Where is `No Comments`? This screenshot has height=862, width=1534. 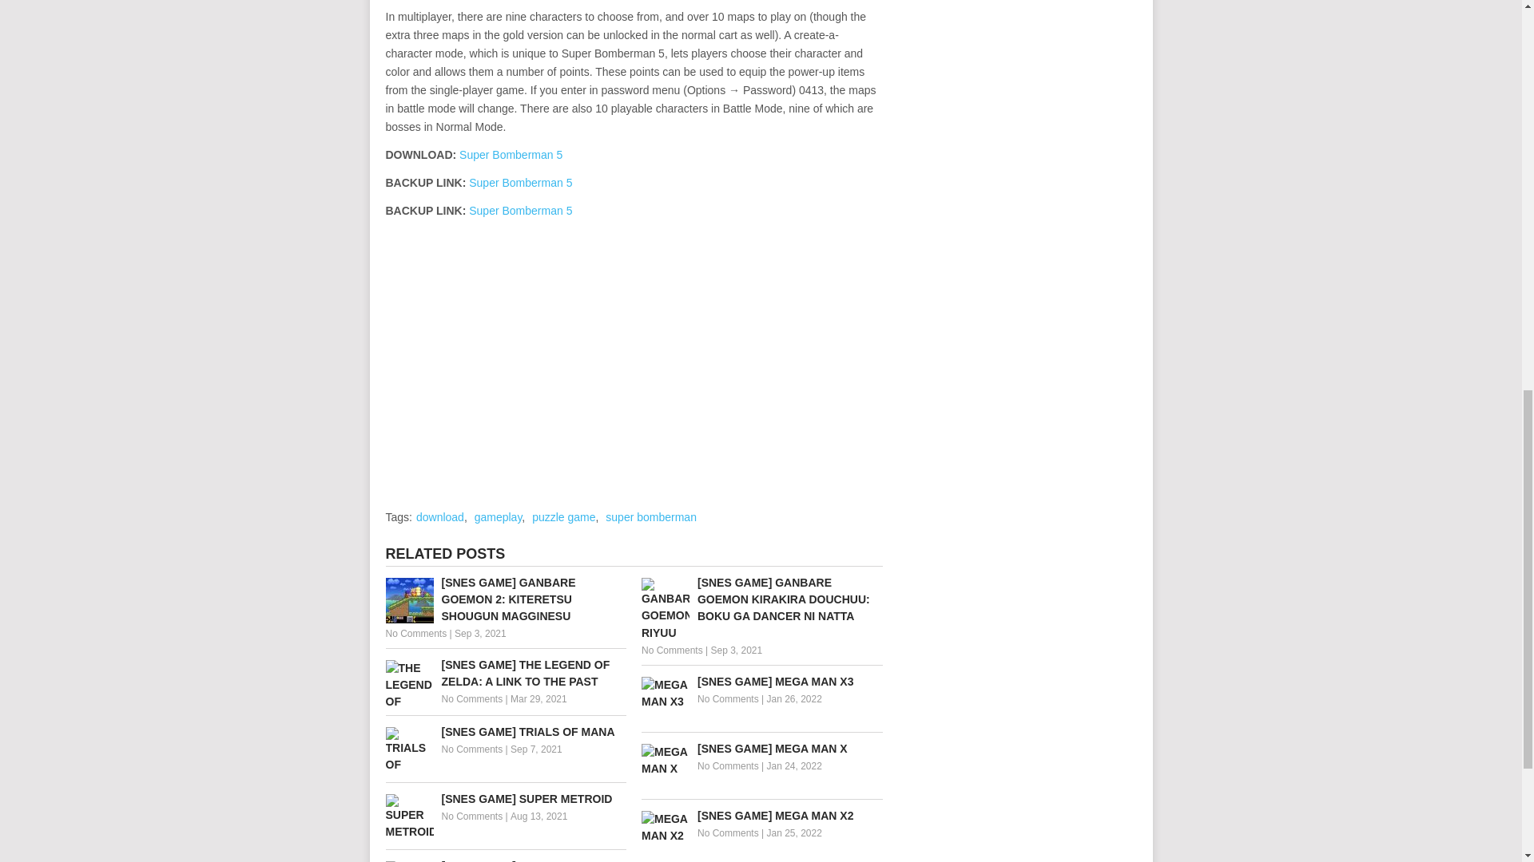 No Comments is located at coordinates (471, 817).